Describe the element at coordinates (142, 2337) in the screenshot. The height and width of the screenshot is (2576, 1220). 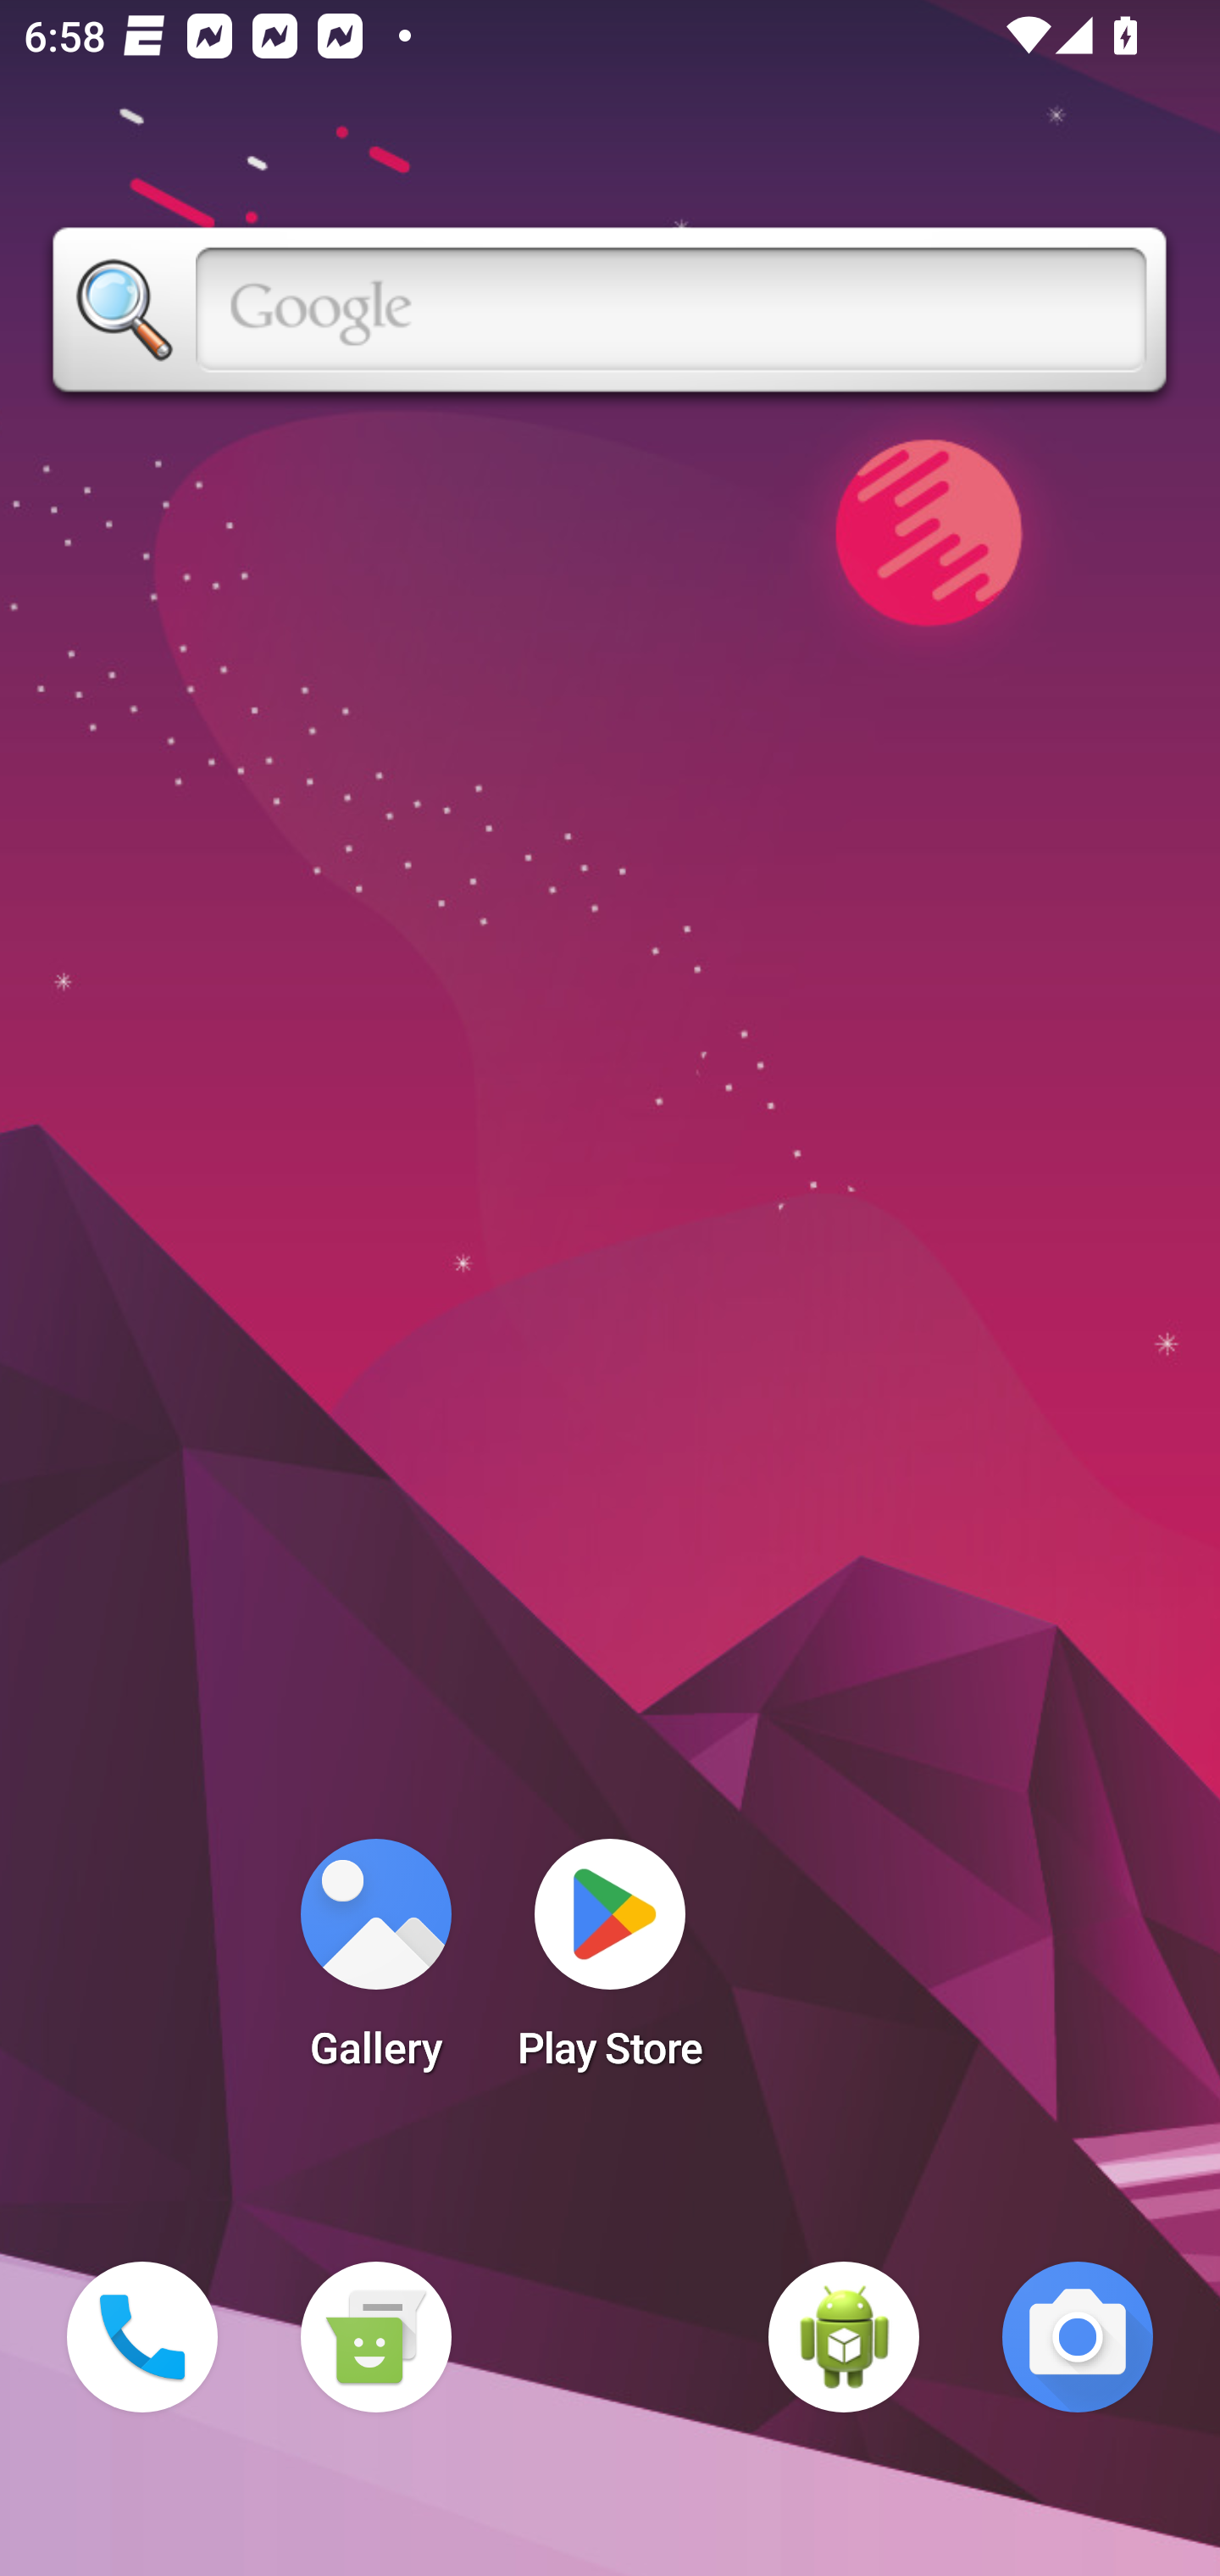
I see `Phone` at that location.